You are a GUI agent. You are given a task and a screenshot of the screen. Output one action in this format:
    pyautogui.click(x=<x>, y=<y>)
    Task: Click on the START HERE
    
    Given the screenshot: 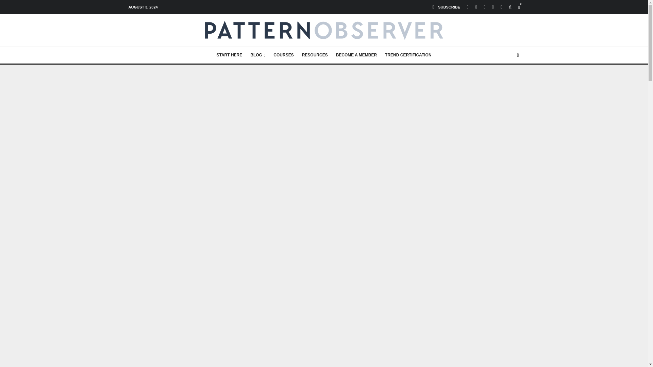 What is the action you would take?
    pyautogui.click(x=229, y=55)
    